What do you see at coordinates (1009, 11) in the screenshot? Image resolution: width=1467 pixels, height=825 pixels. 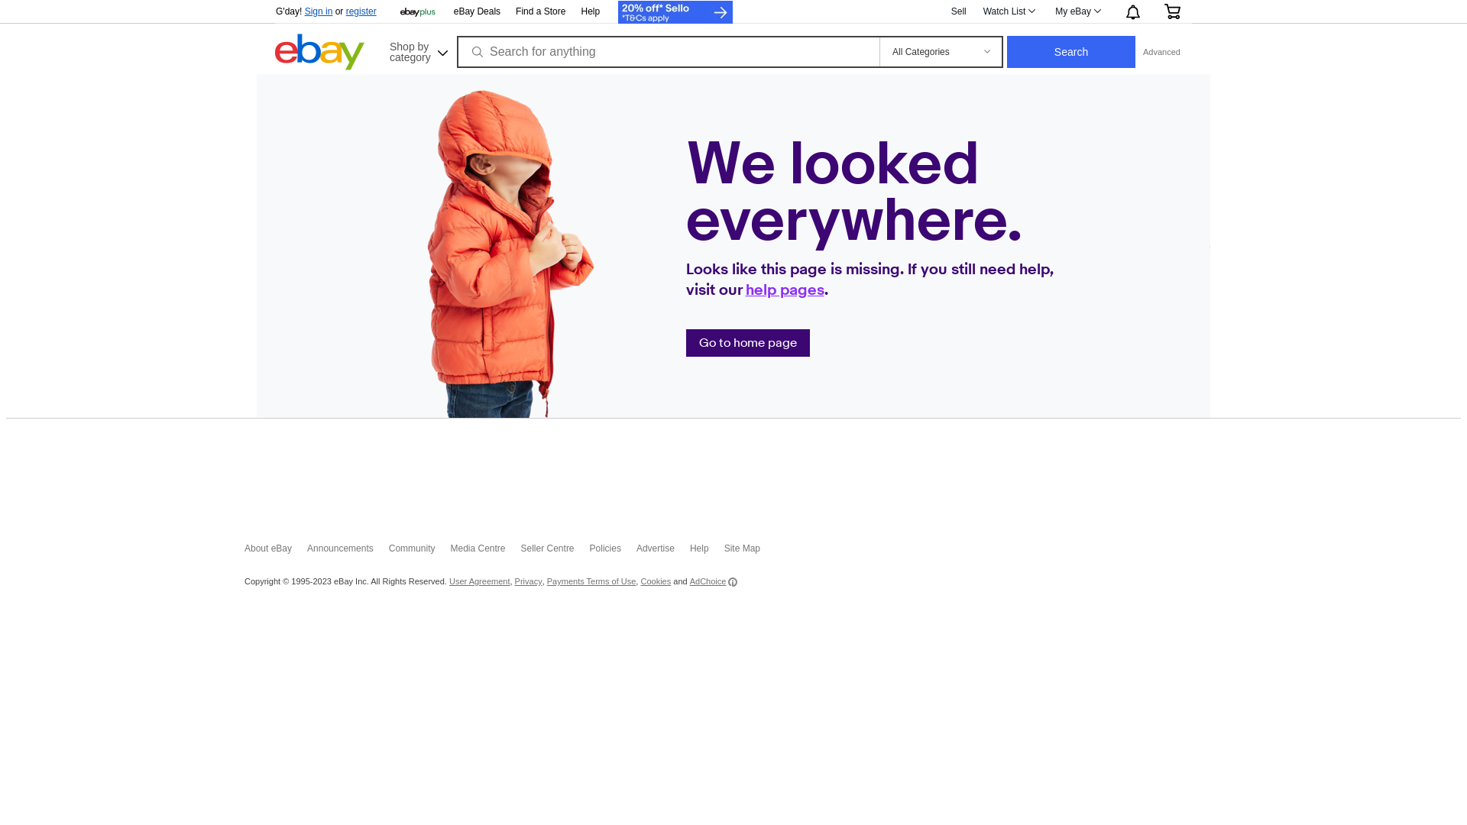 I see `Watch List` at bounding box center [1009, 11].